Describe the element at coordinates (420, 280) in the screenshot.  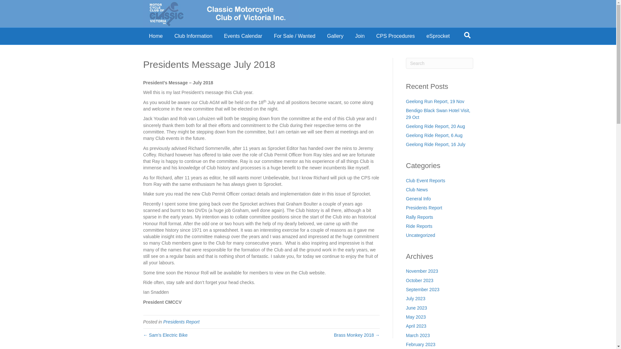
I see `October 2023` at that location.